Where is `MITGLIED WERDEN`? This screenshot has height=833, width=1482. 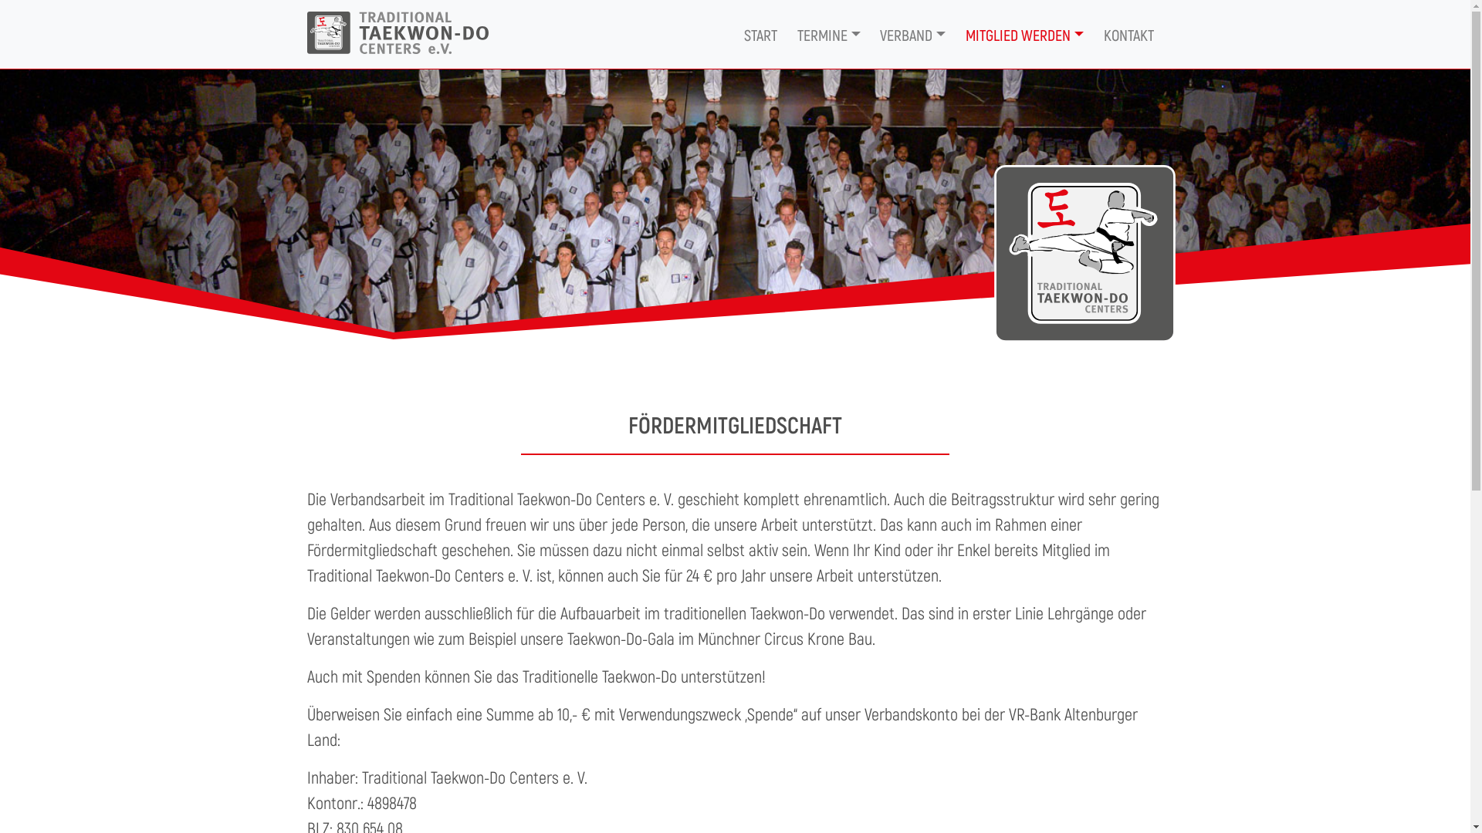
MITGLIED WERDEN is located at coordinates (1025, 35).